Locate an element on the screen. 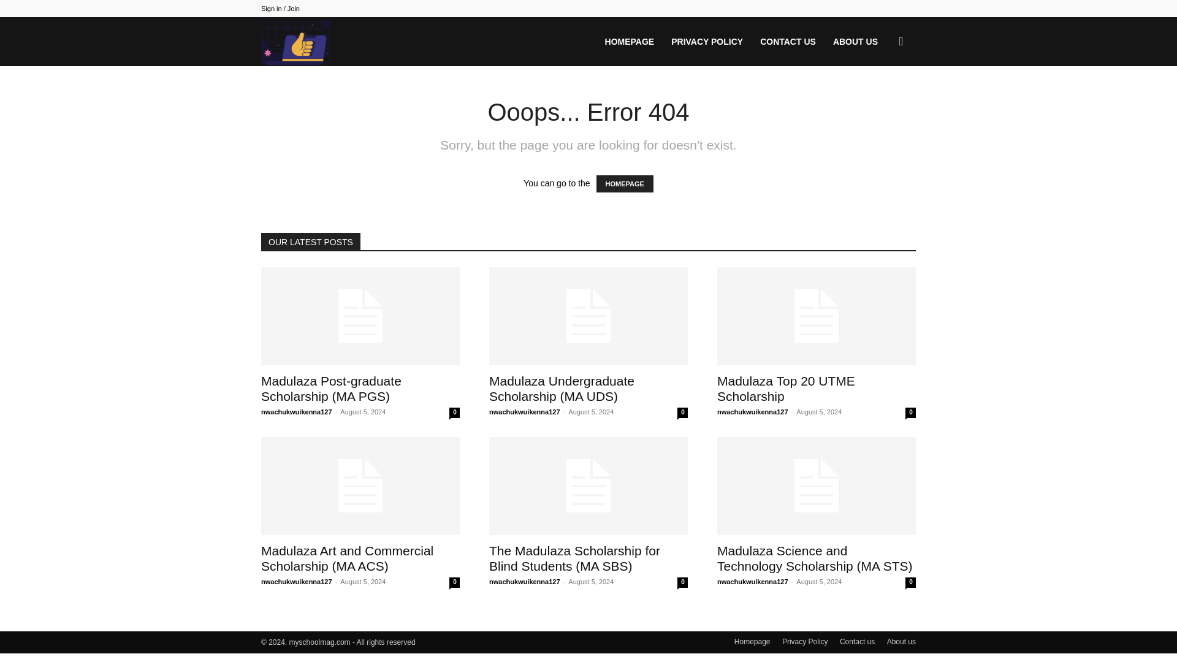 The height and width of the screenshot is (662, 1177). HOMEPAGE is located at coordinates (630, 42).